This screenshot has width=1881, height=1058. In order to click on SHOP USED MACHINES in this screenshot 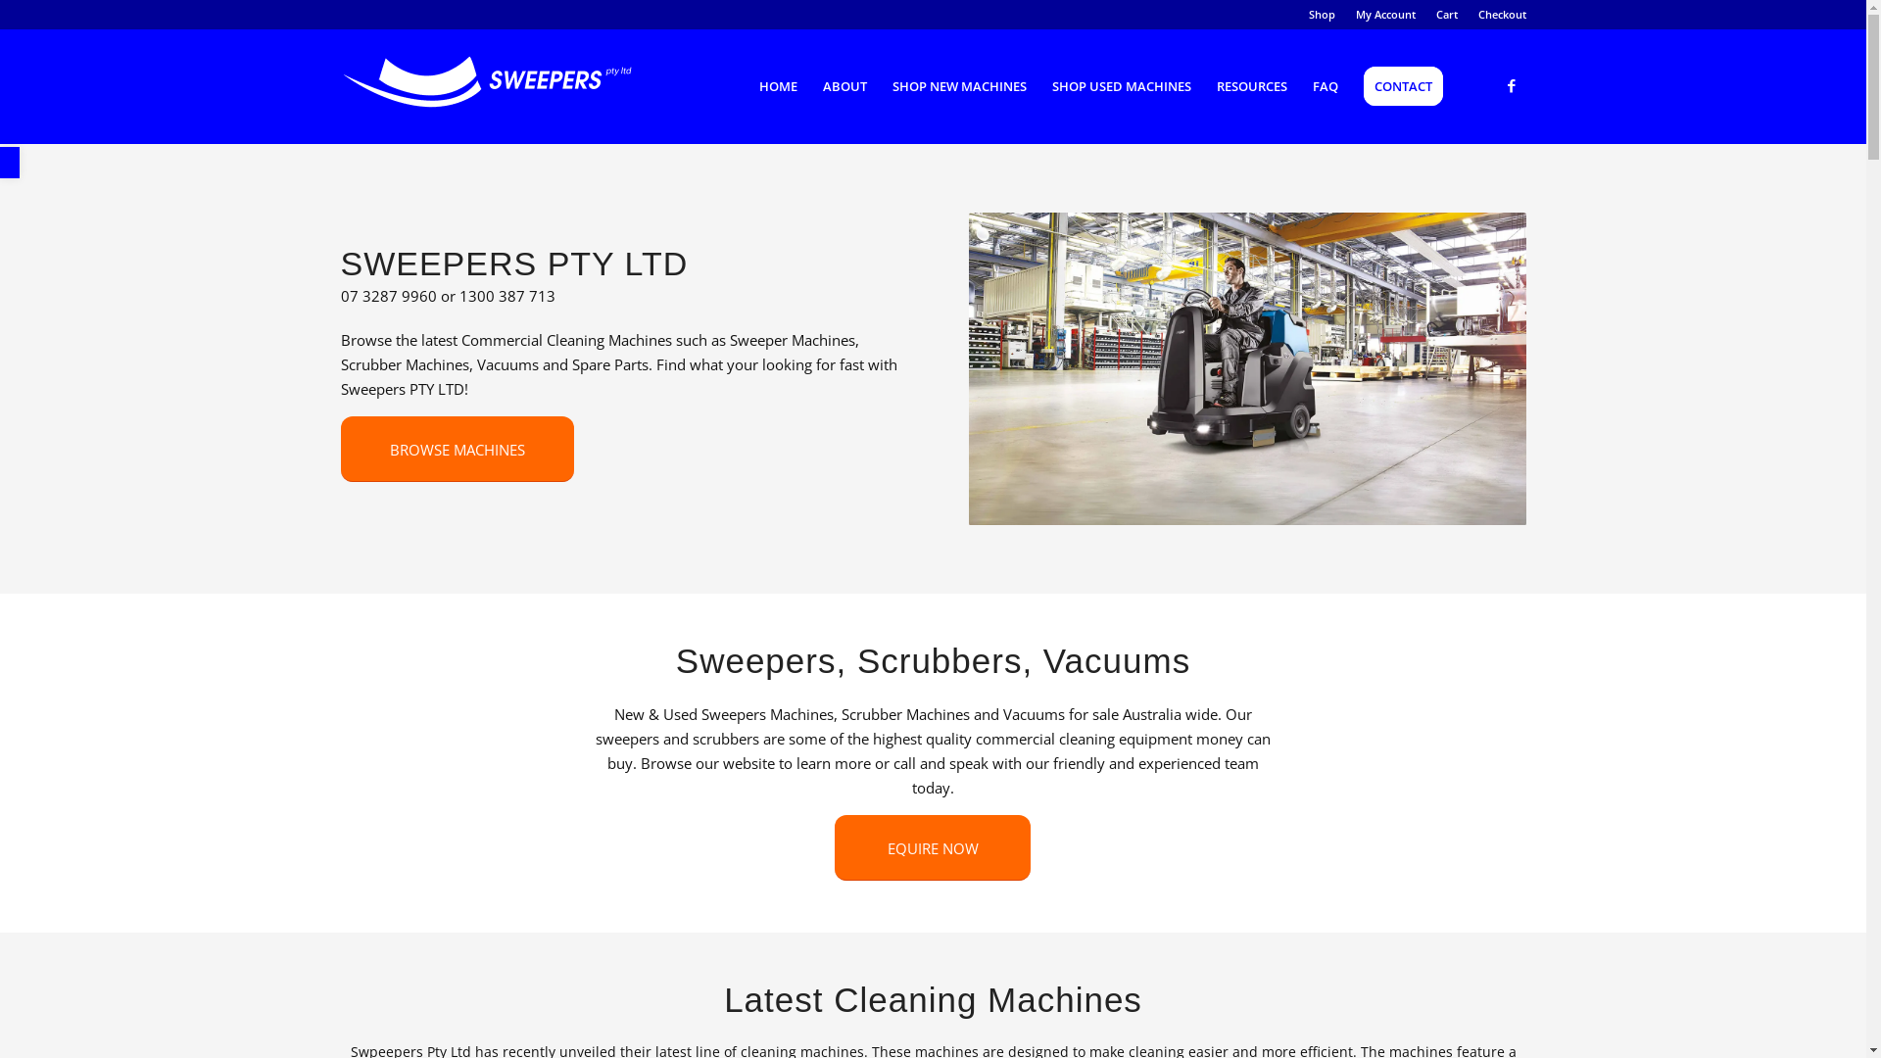, I will do `click(1121, 86)`.